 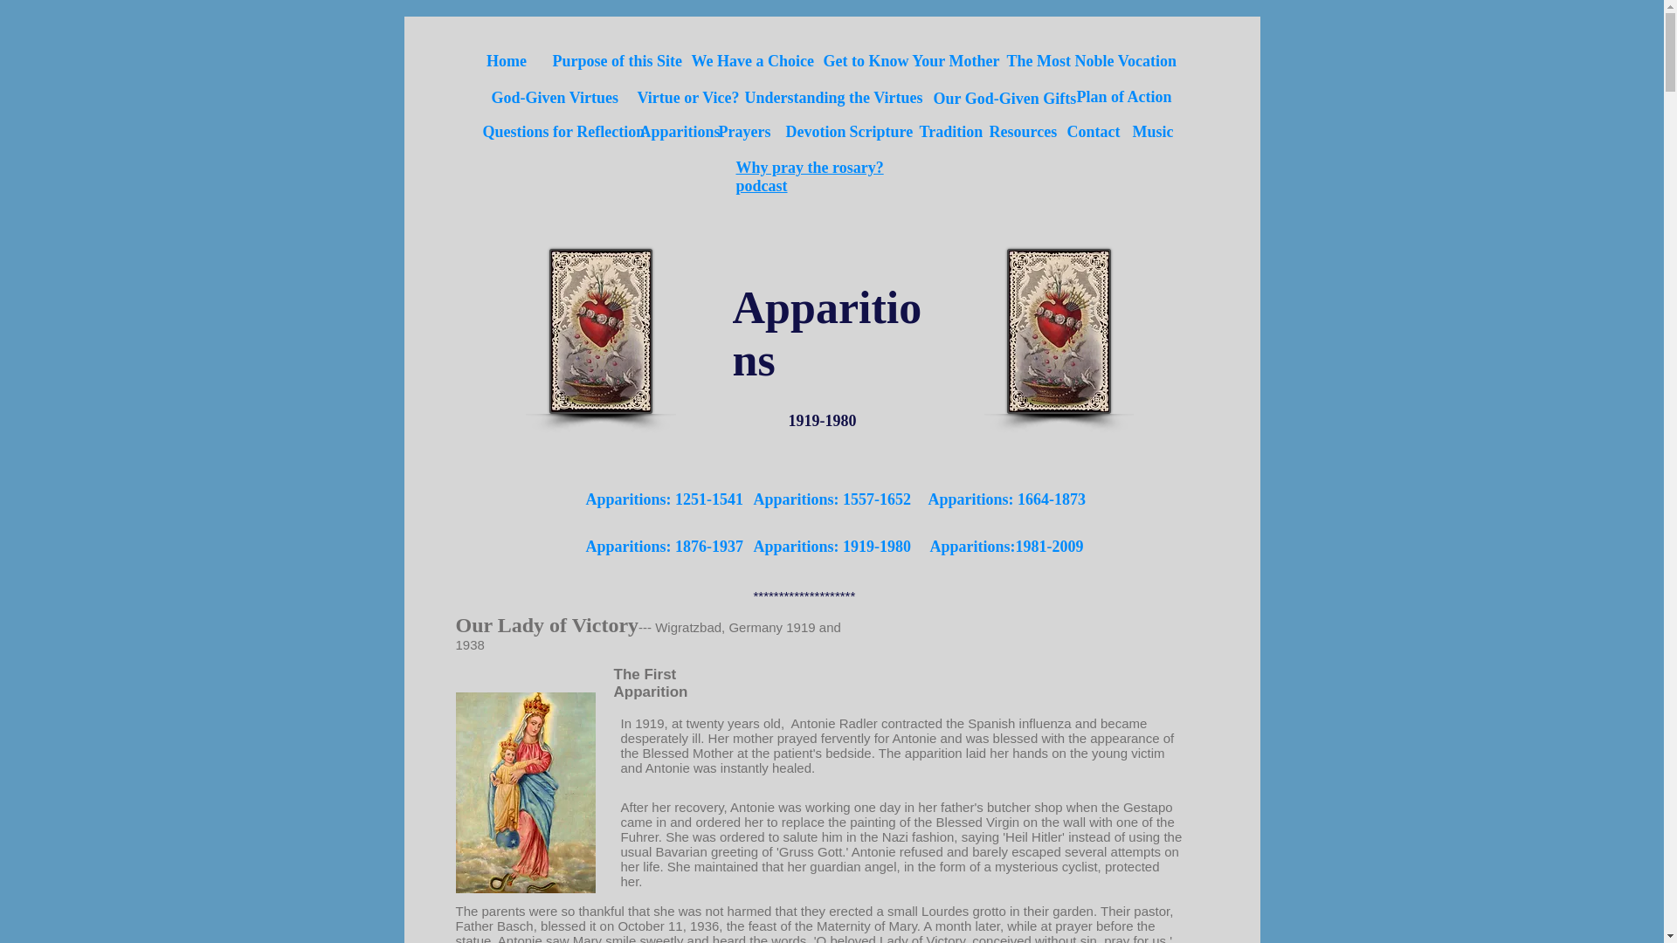 What do you see at coordinates (752, 62) in the screenshot?
I see `We Have a Choice` at bounding box center [752, 62].